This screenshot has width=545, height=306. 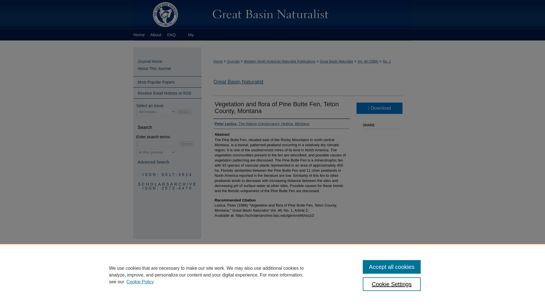 What do you see at coordinates (153, 162) in the screenshot?
I see `Advanced Search` at bounding box center [153, 162].